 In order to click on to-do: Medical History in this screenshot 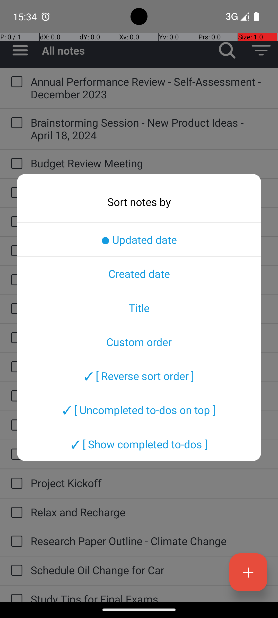, I will do `click(15, 309)`.